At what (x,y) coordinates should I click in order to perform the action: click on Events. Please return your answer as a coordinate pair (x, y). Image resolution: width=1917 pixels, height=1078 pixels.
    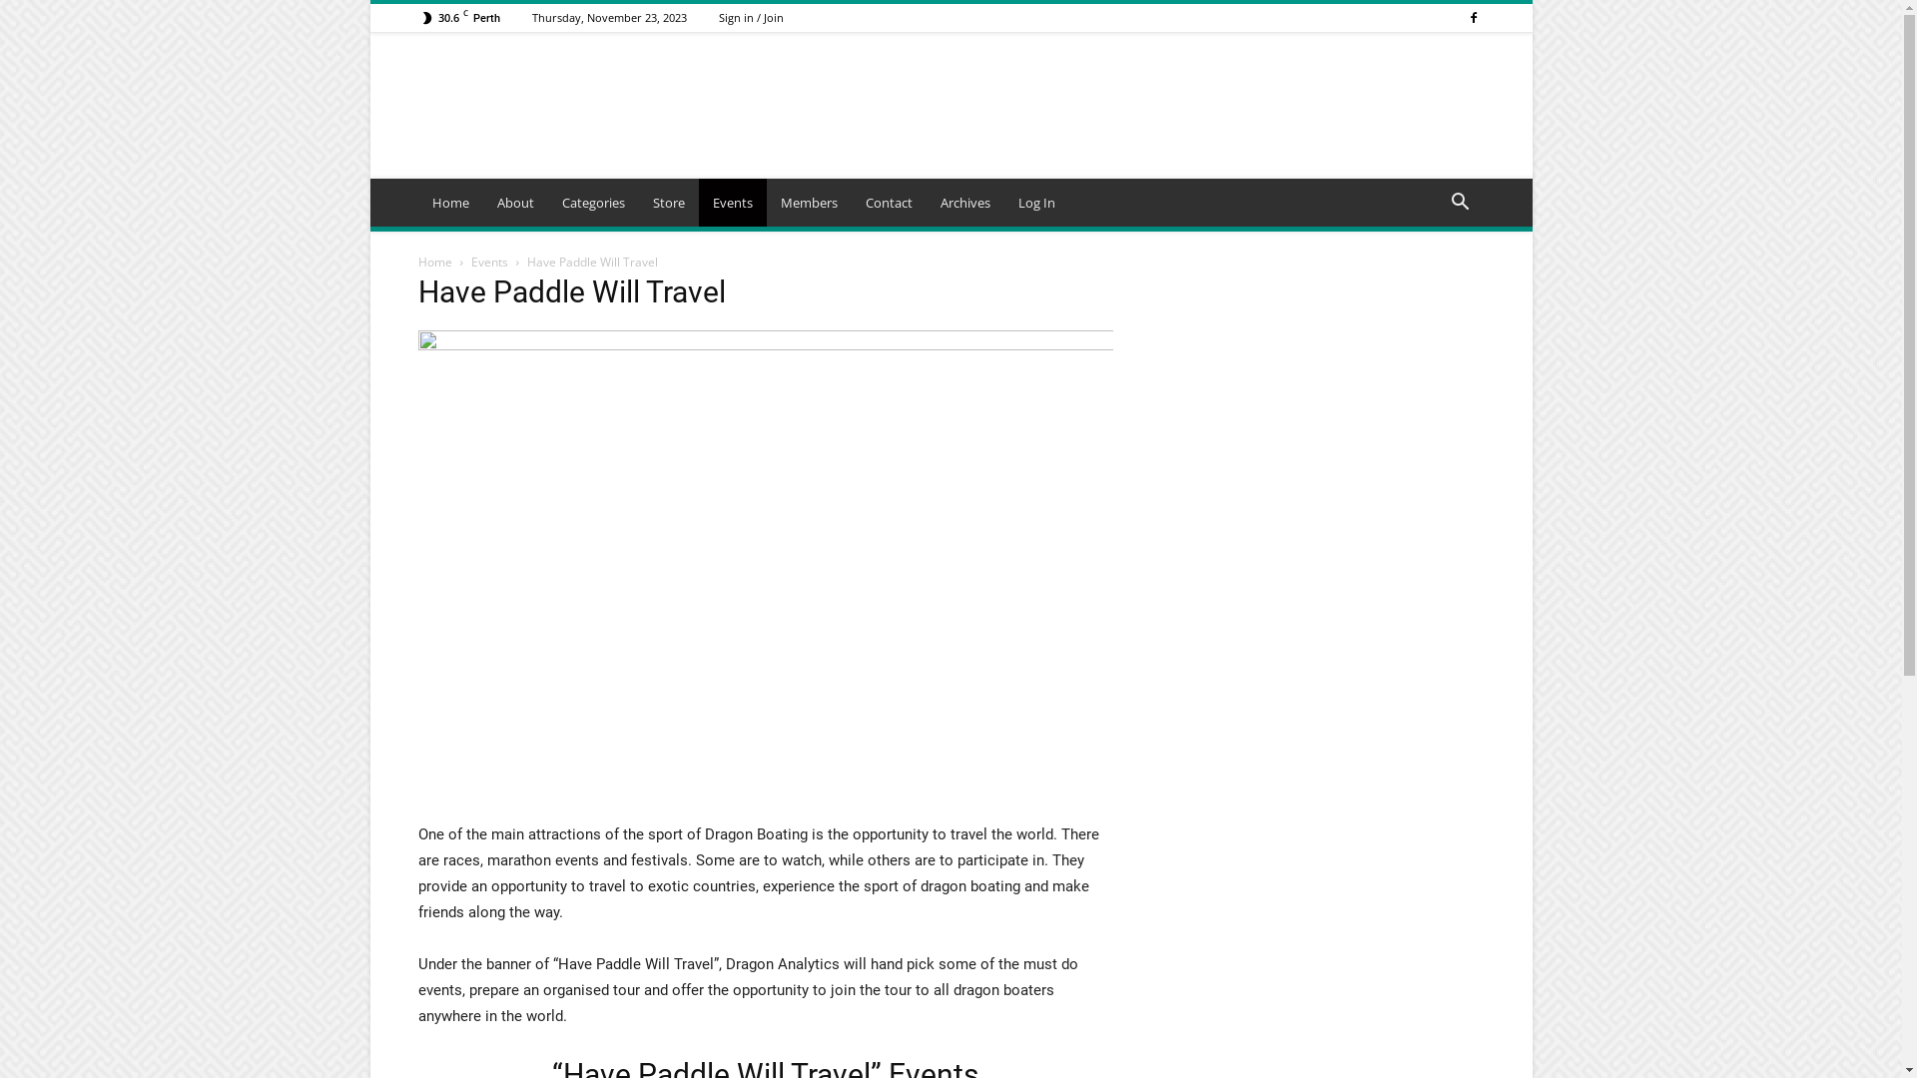
    Looking at the image, I should click on (489, 262).